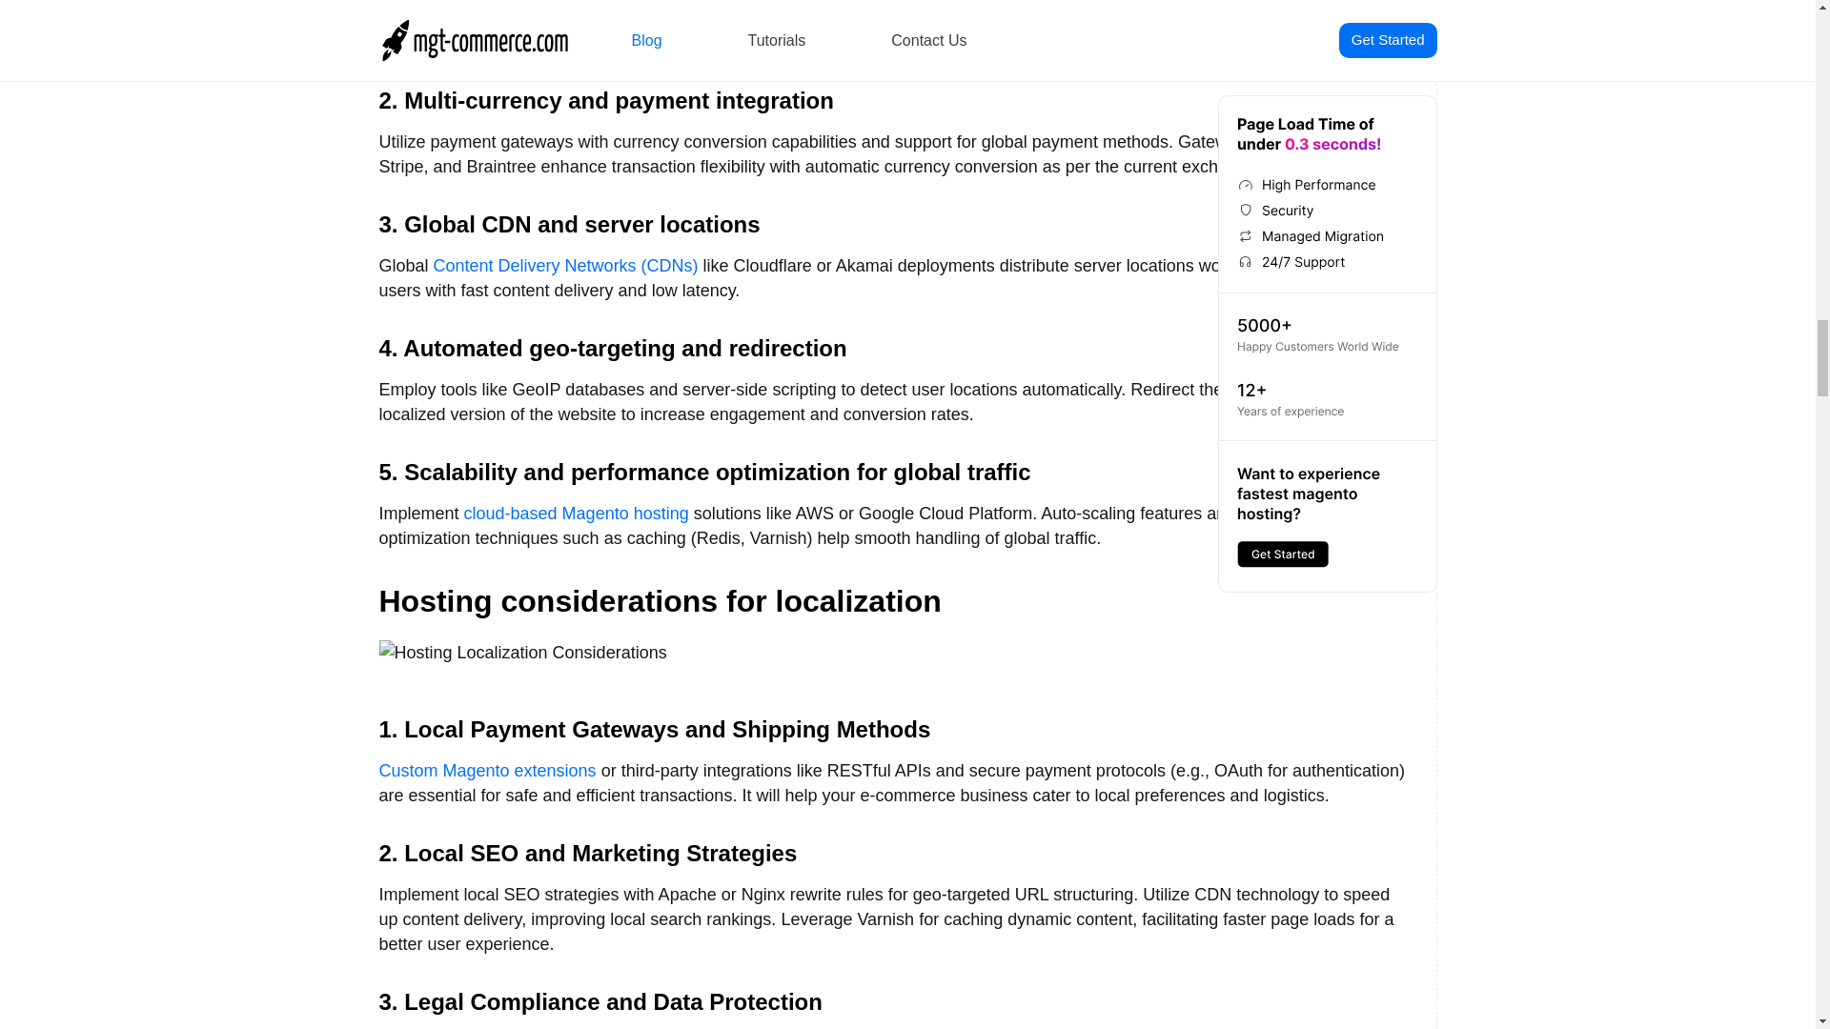 Image resolution: width=1830 pixels, height=1029 pixels. I want to click on Inline Translator, so click(1191, 17).